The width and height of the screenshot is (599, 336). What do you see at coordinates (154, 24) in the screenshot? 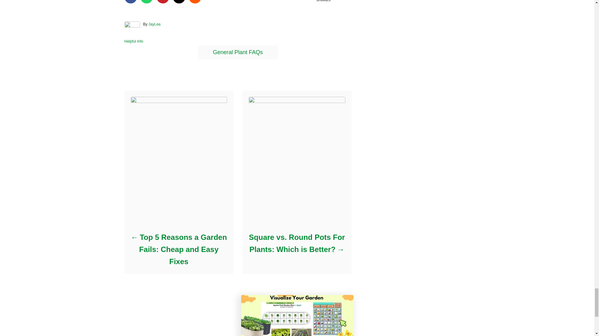
I see `JayLea` at bounding box center [154, 24].